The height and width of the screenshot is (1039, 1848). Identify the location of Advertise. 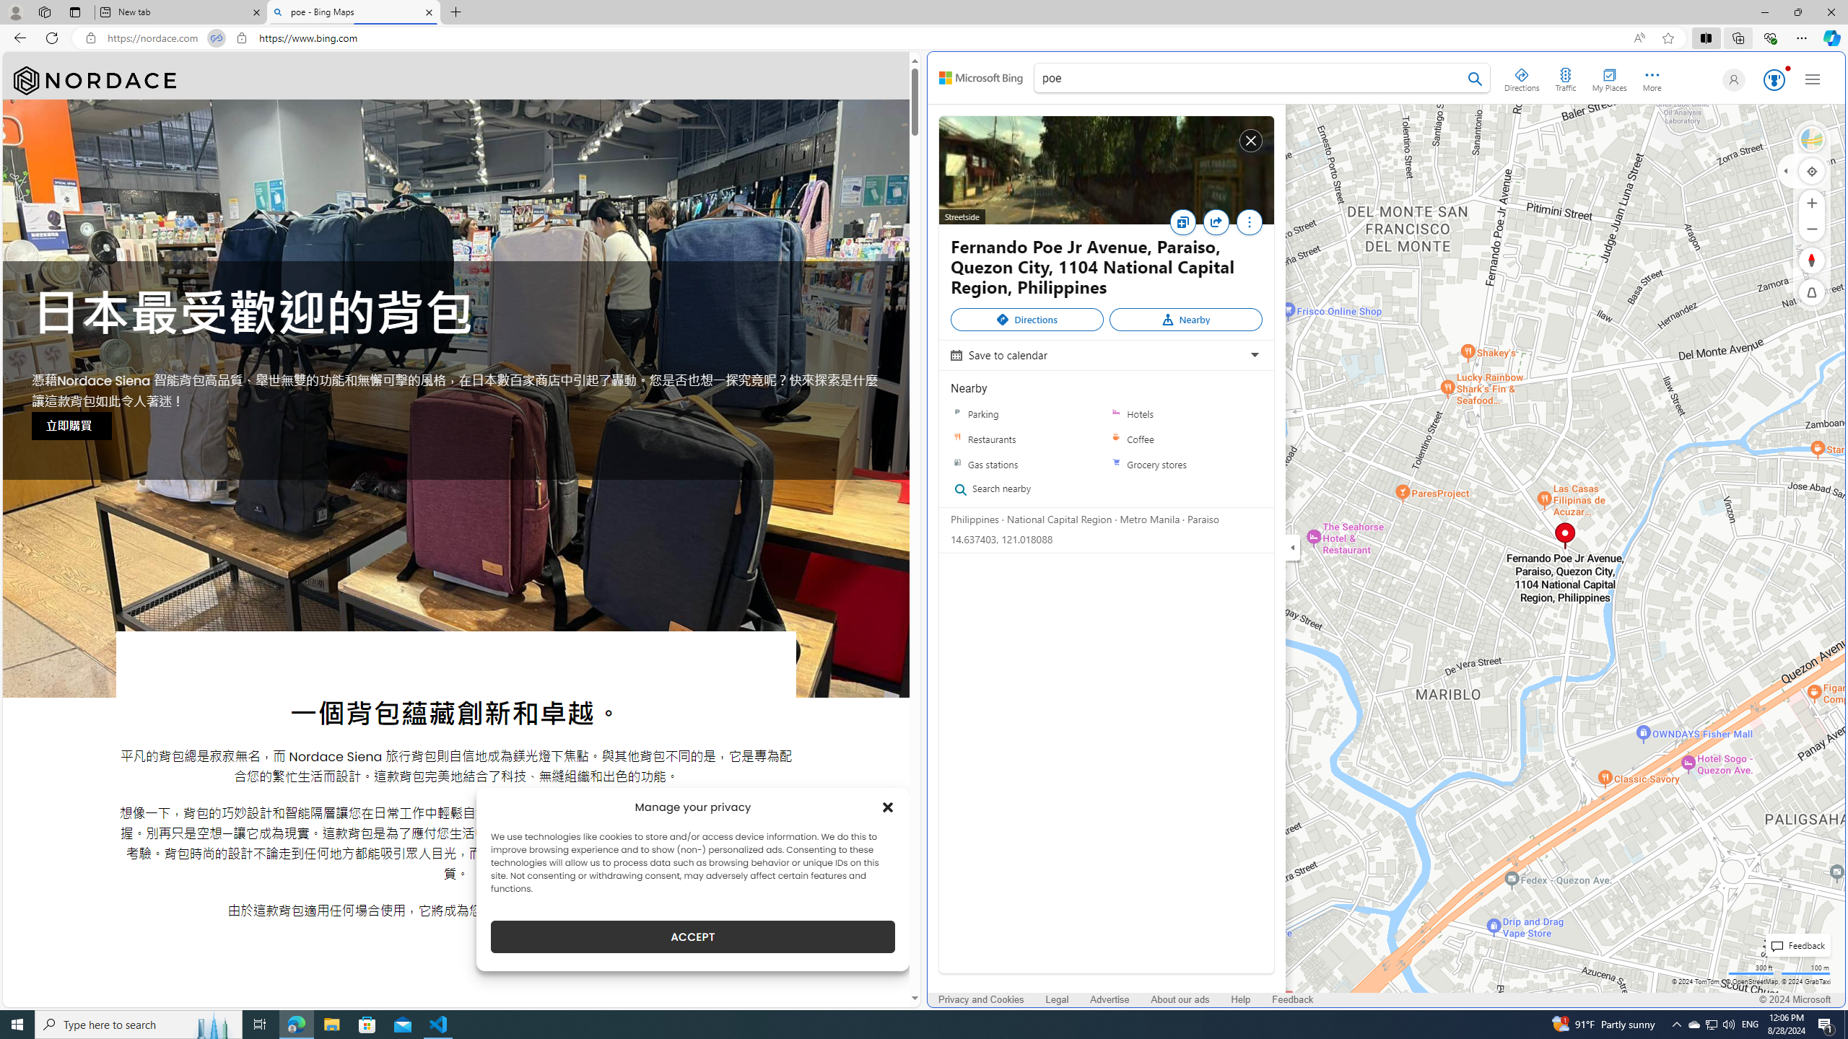
(1110, 1000).